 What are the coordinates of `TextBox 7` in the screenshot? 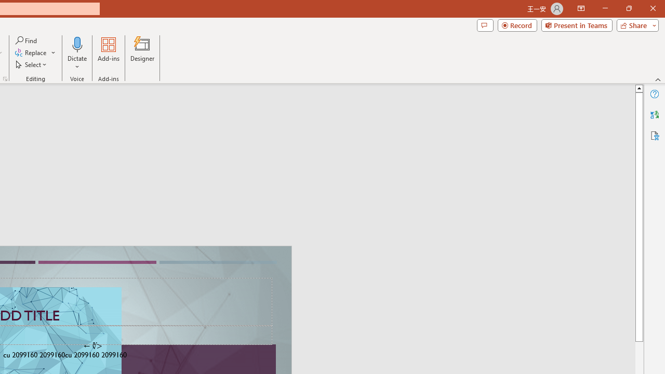 It's located at (92, 346).